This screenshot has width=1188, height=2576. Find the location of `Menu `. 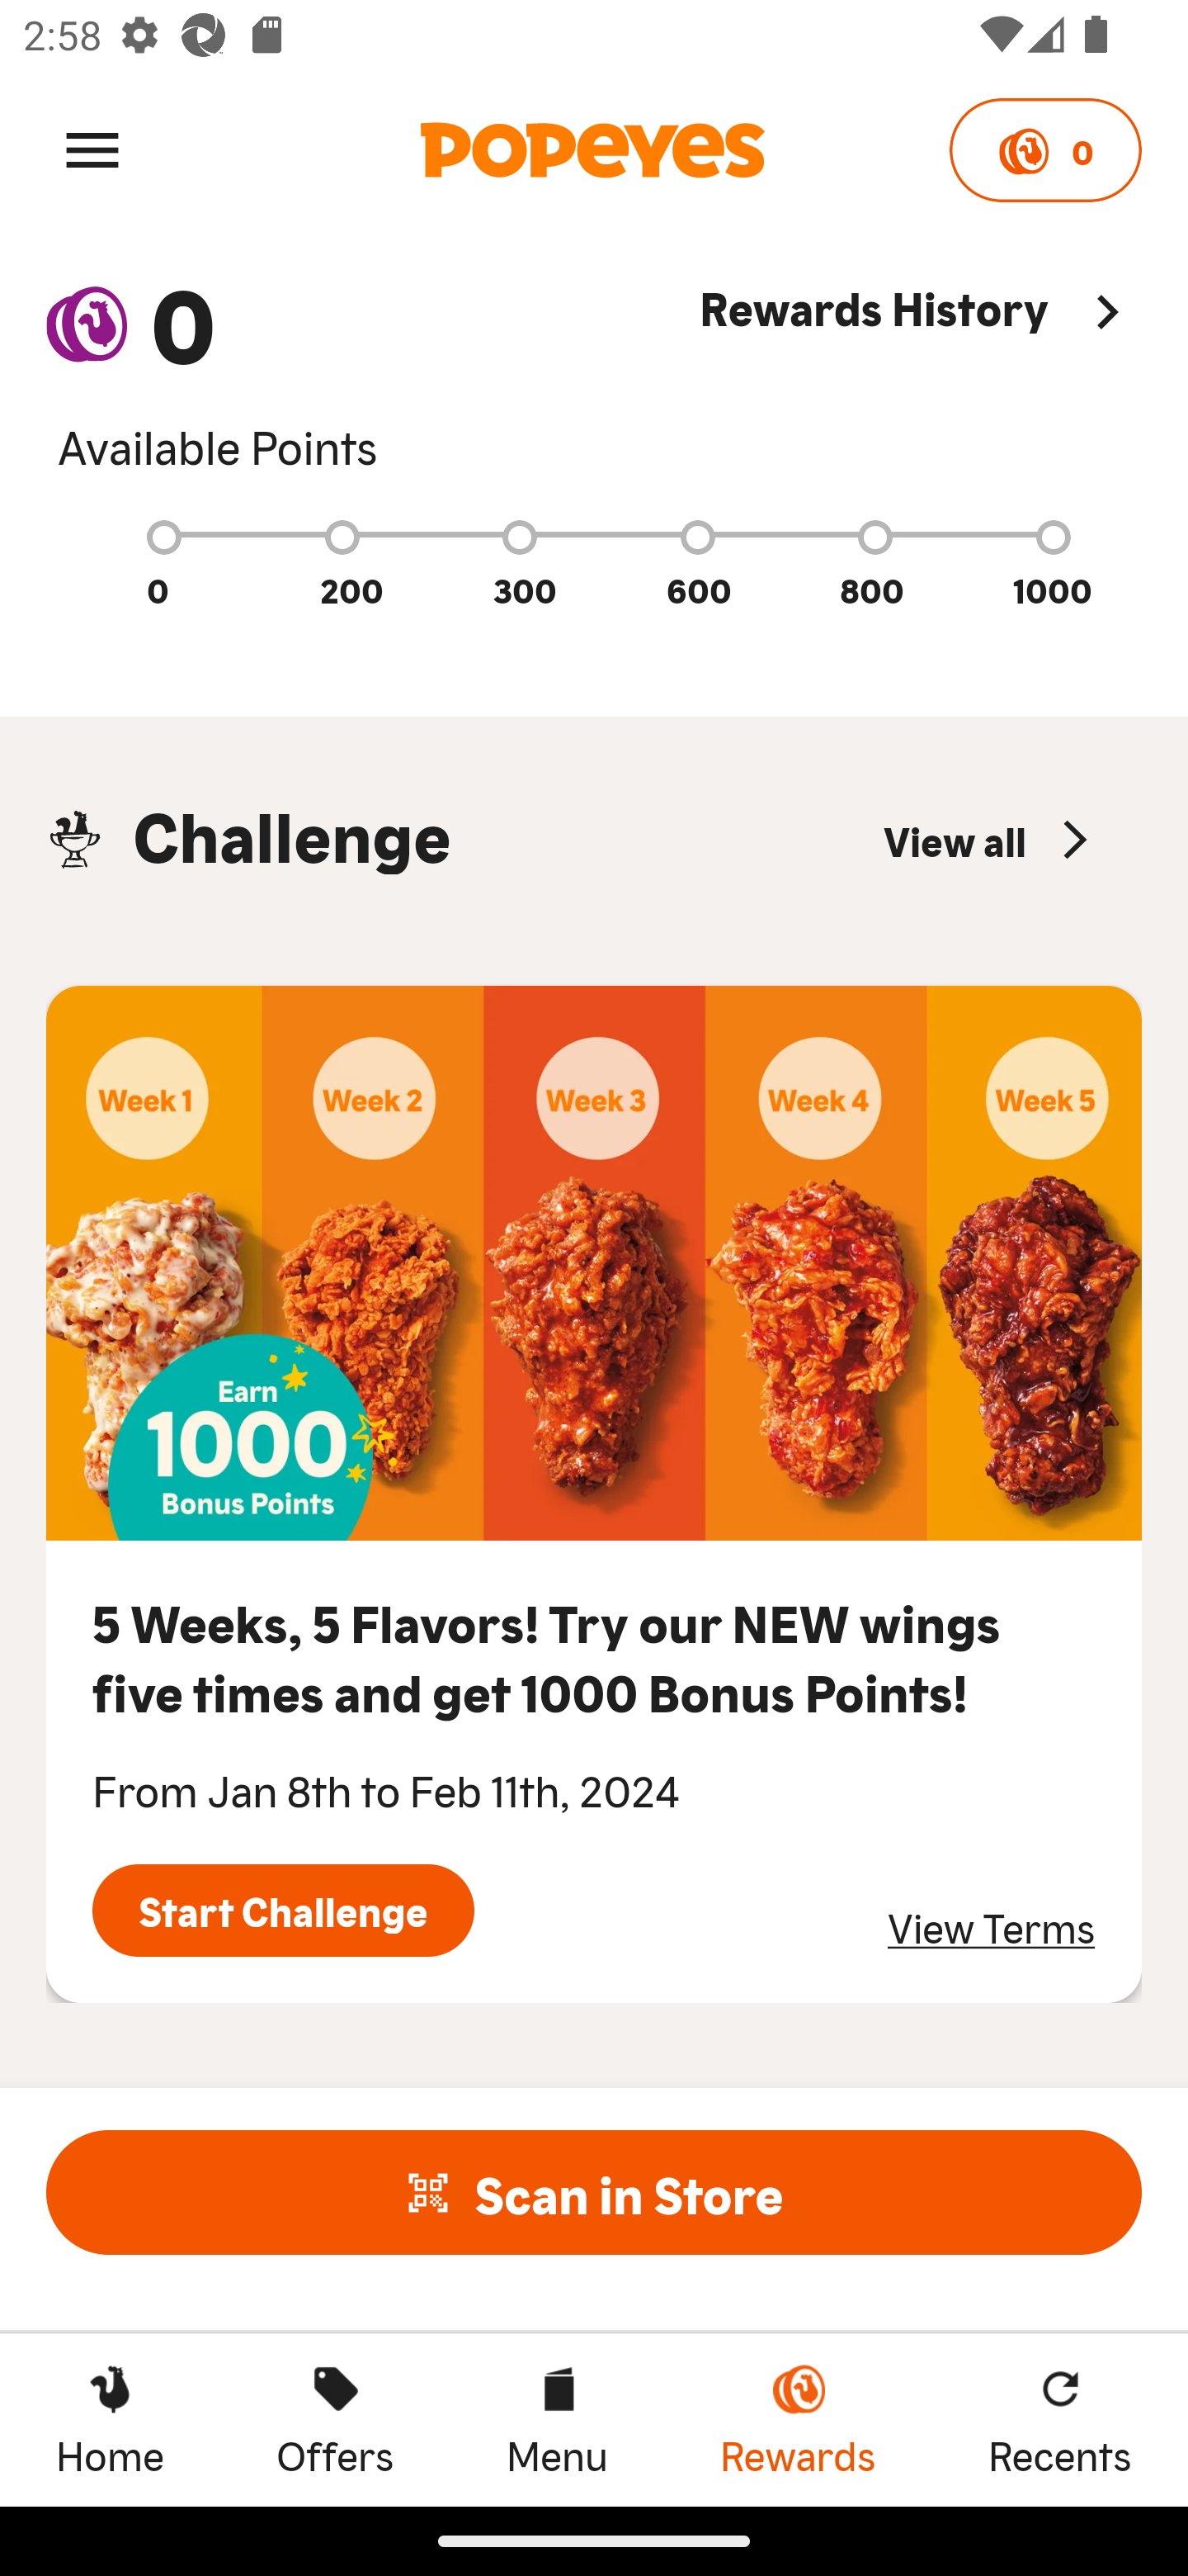

Menu  is located at coordinates (92, 149).